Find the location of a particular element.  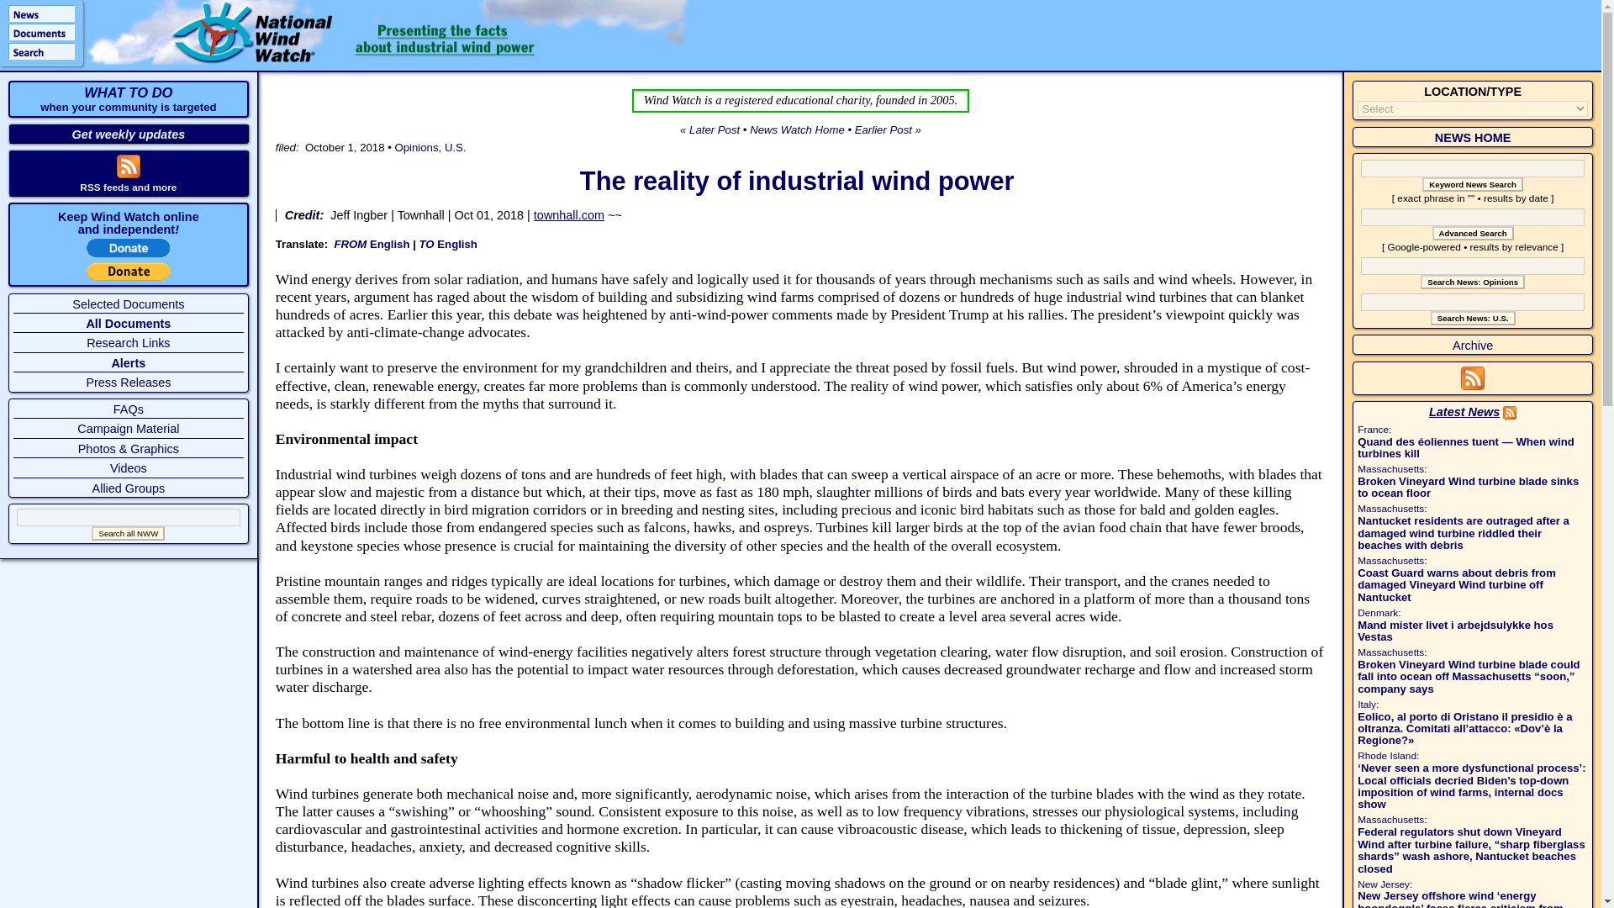

Italy is located at coordinates (1367, 704).